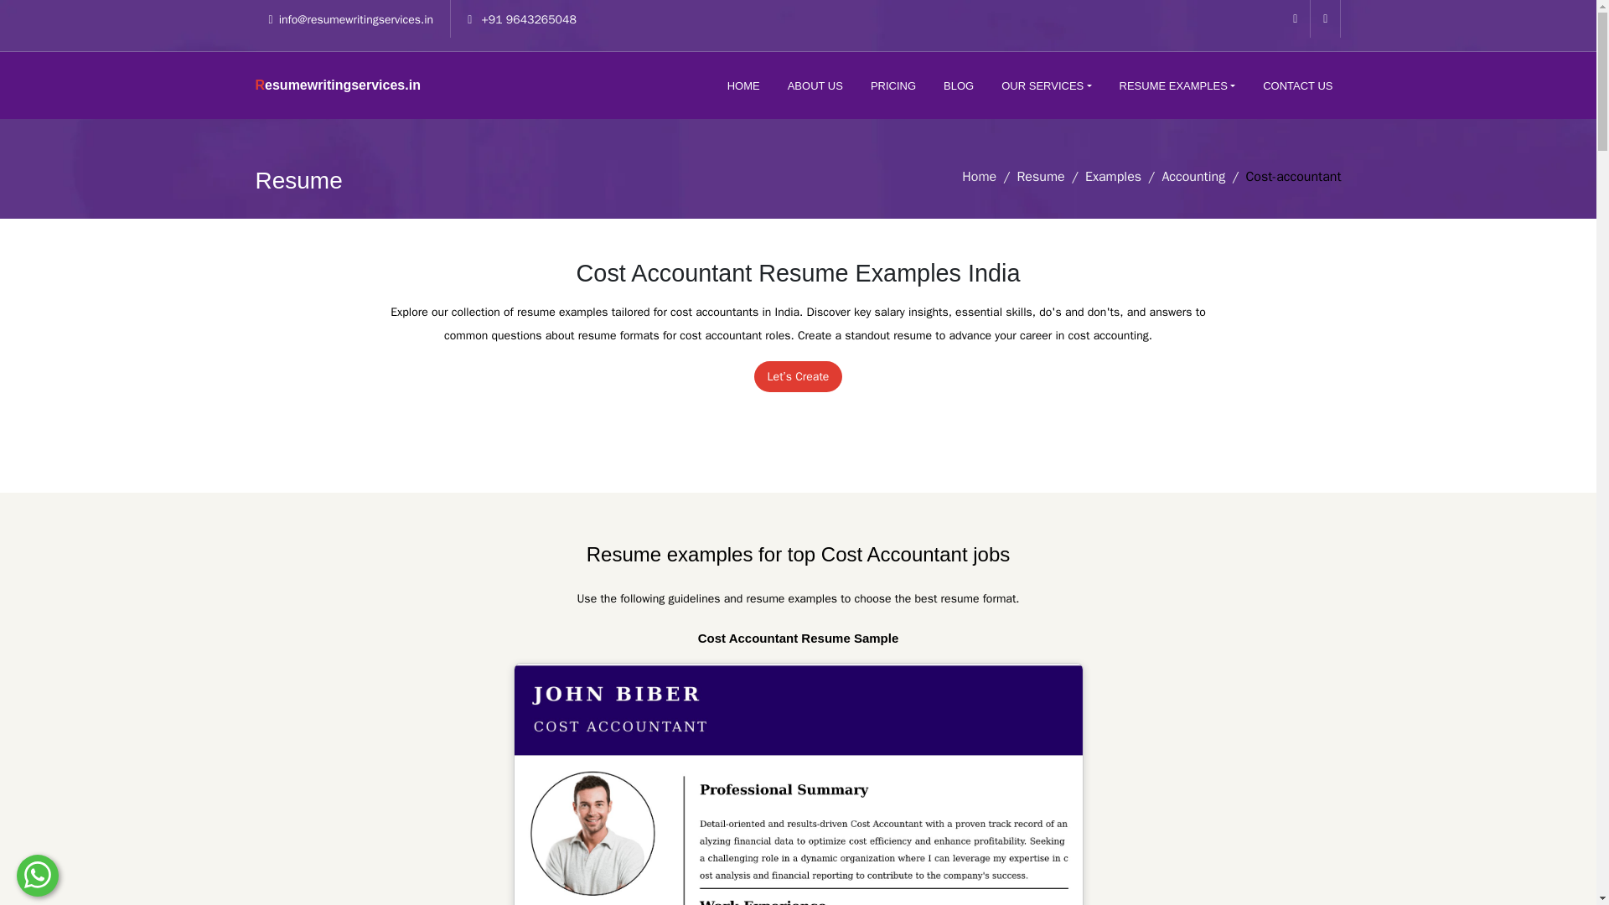 The image size is (1609, 905). What do you see at coordinates (1113, 176) in the screenshot?
I see `Examples` at bounding box center [1113, 176].